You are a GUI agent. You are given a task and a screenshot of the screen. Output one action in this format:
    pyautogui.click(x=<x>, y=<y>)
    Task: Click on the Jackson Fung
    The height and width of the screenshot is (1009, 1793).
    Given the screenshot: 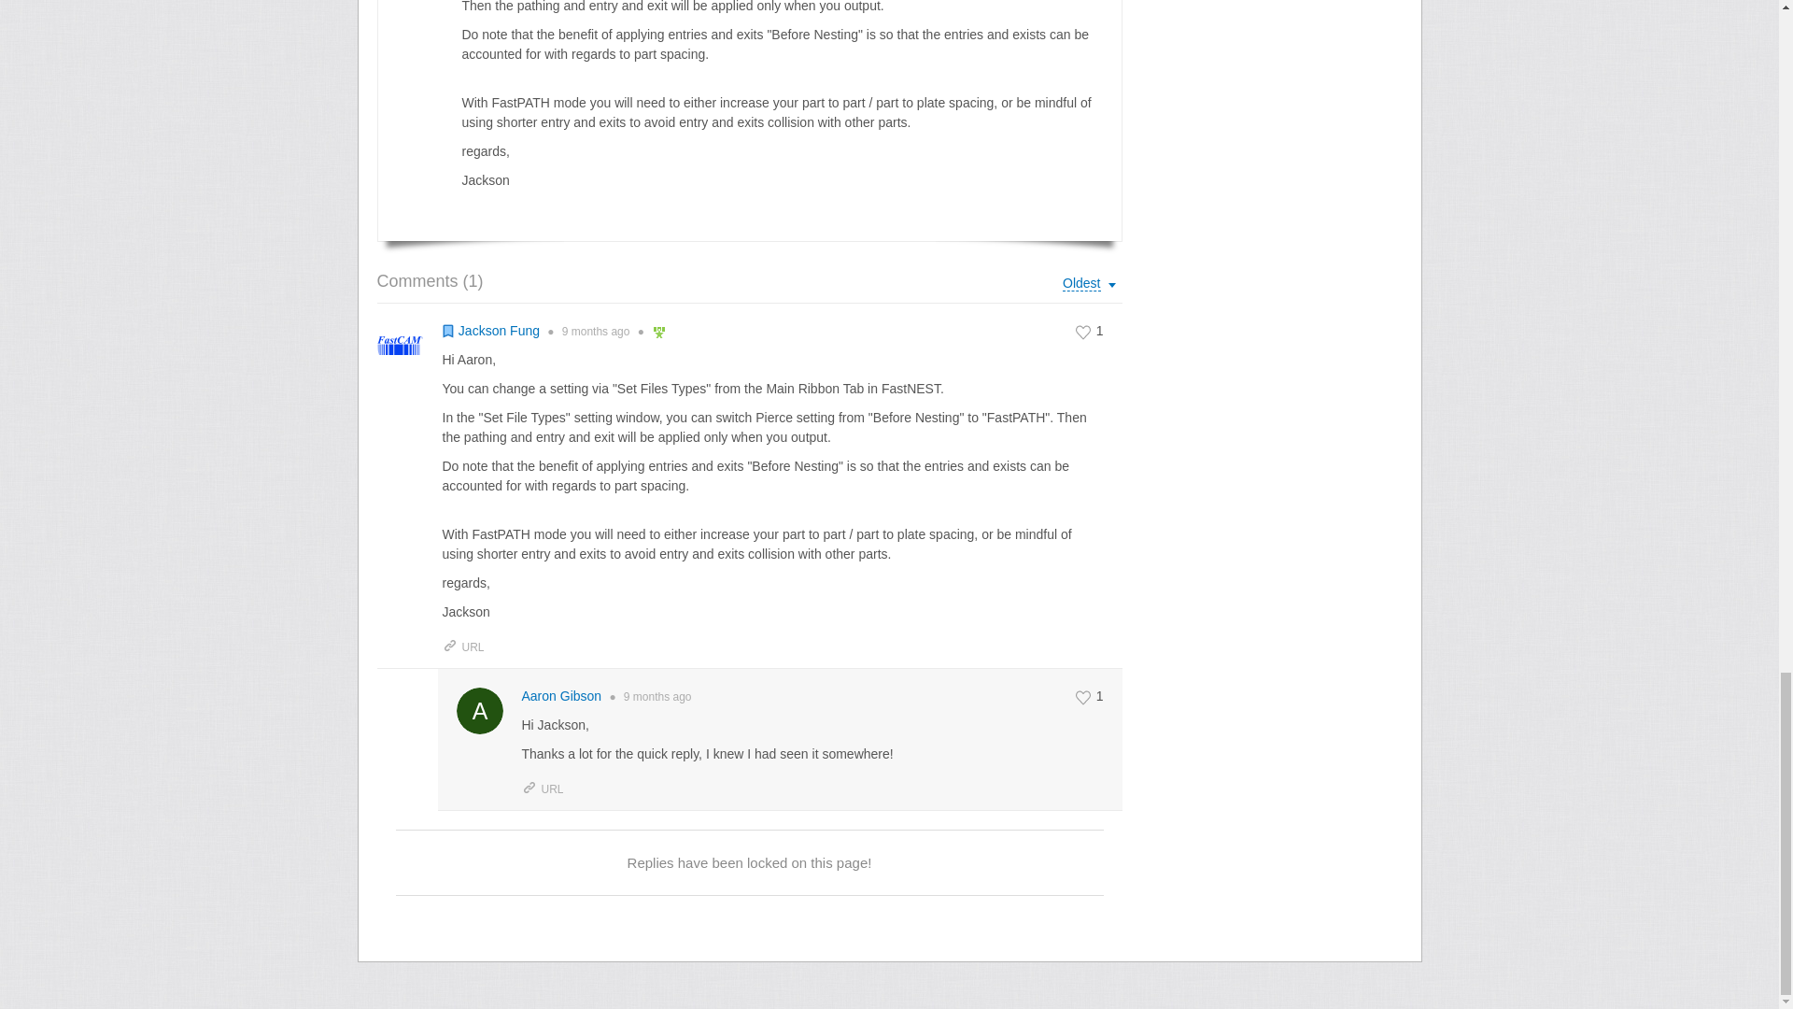 What is the action you would take?
    pyautogui.click(x=499, y=330)
    